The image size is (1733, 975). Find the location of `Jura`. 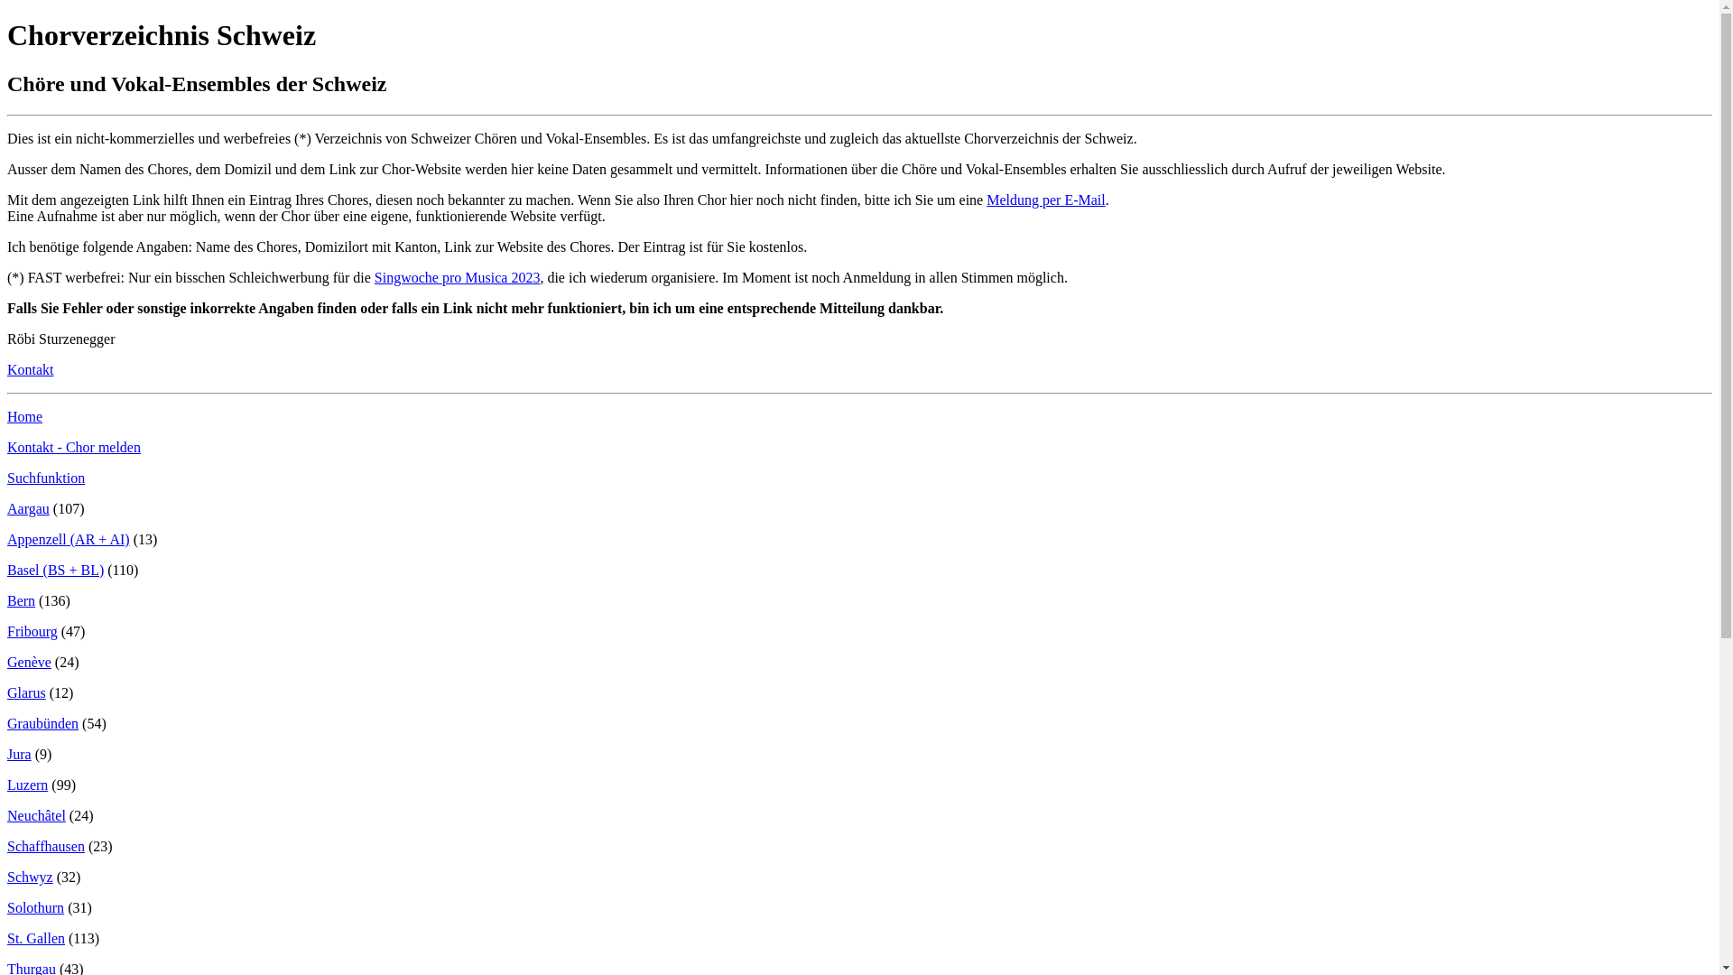

Jura is located at coordinates (20, 755).